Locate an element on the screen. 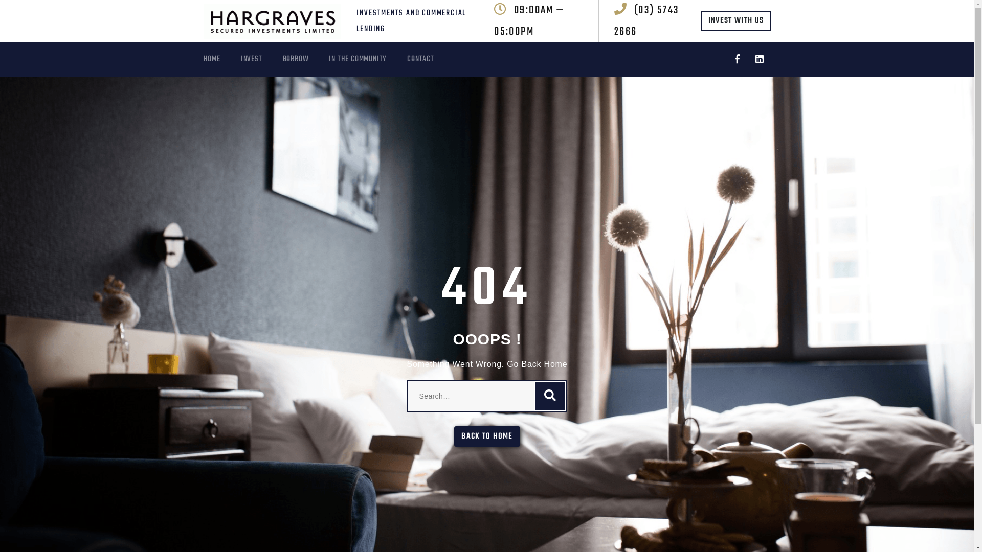  INVEST is located at coordinates (262, 59).